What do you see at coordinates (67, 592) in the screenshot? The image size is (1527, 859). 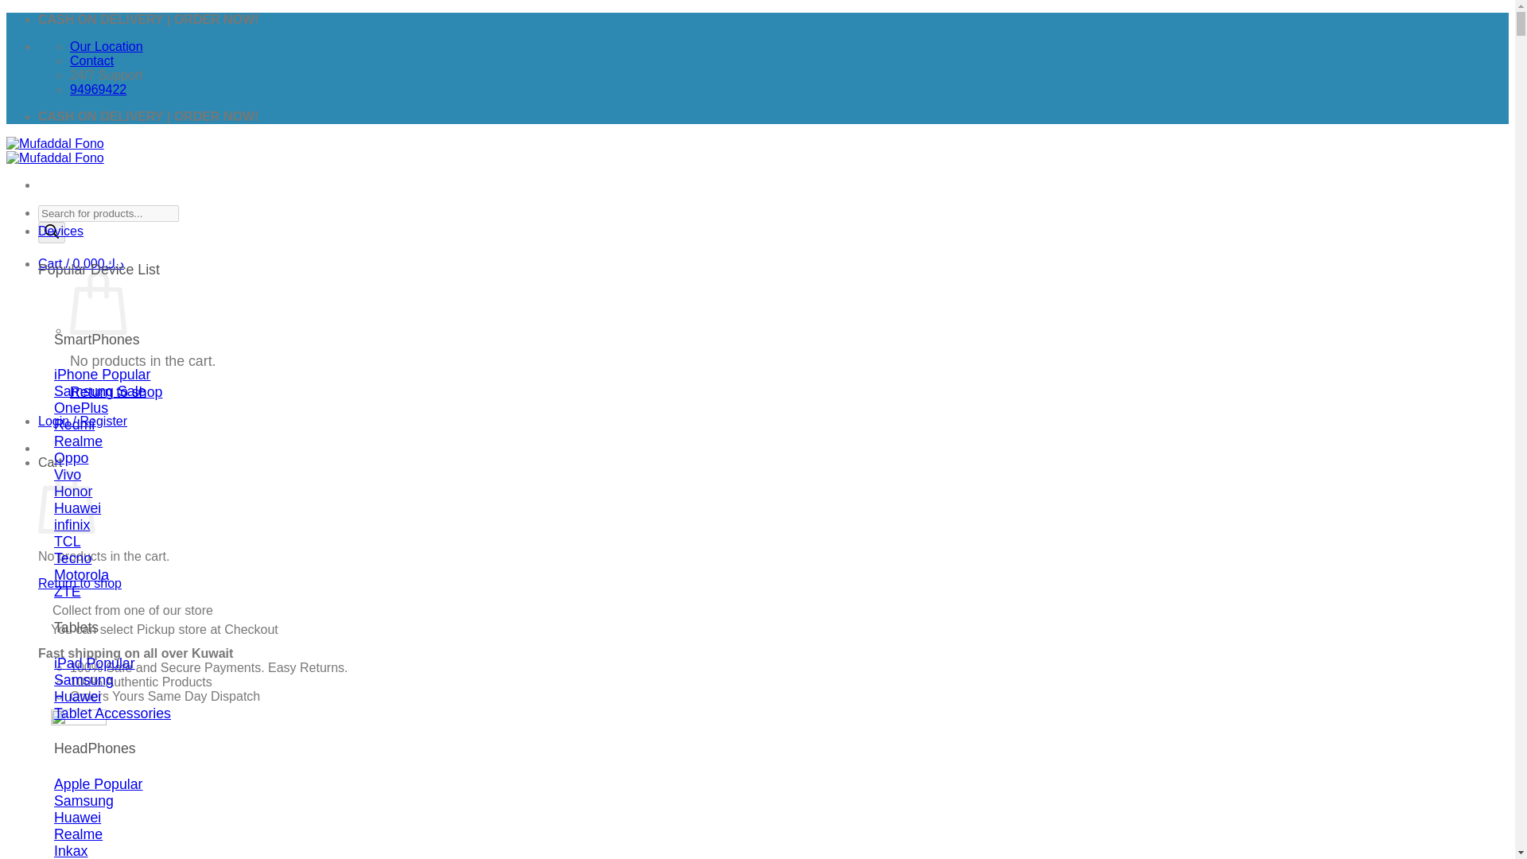 I see `ZTE` at bounding box center [67, 592].